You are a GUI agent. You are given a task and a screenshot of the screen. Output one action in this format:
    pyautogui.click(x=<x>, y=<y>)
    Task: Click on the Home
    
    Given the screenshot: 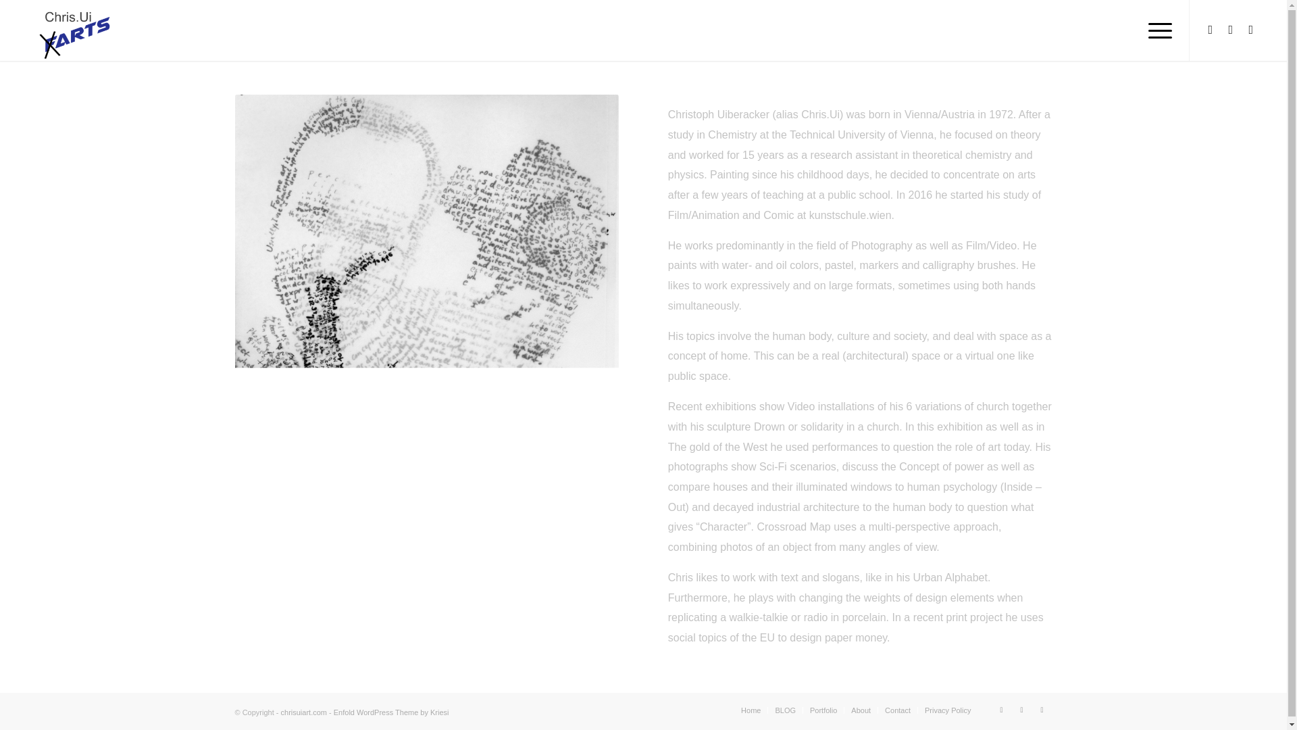 What is the action you would take?
    pyautogui.click(x=750, y=710)
    